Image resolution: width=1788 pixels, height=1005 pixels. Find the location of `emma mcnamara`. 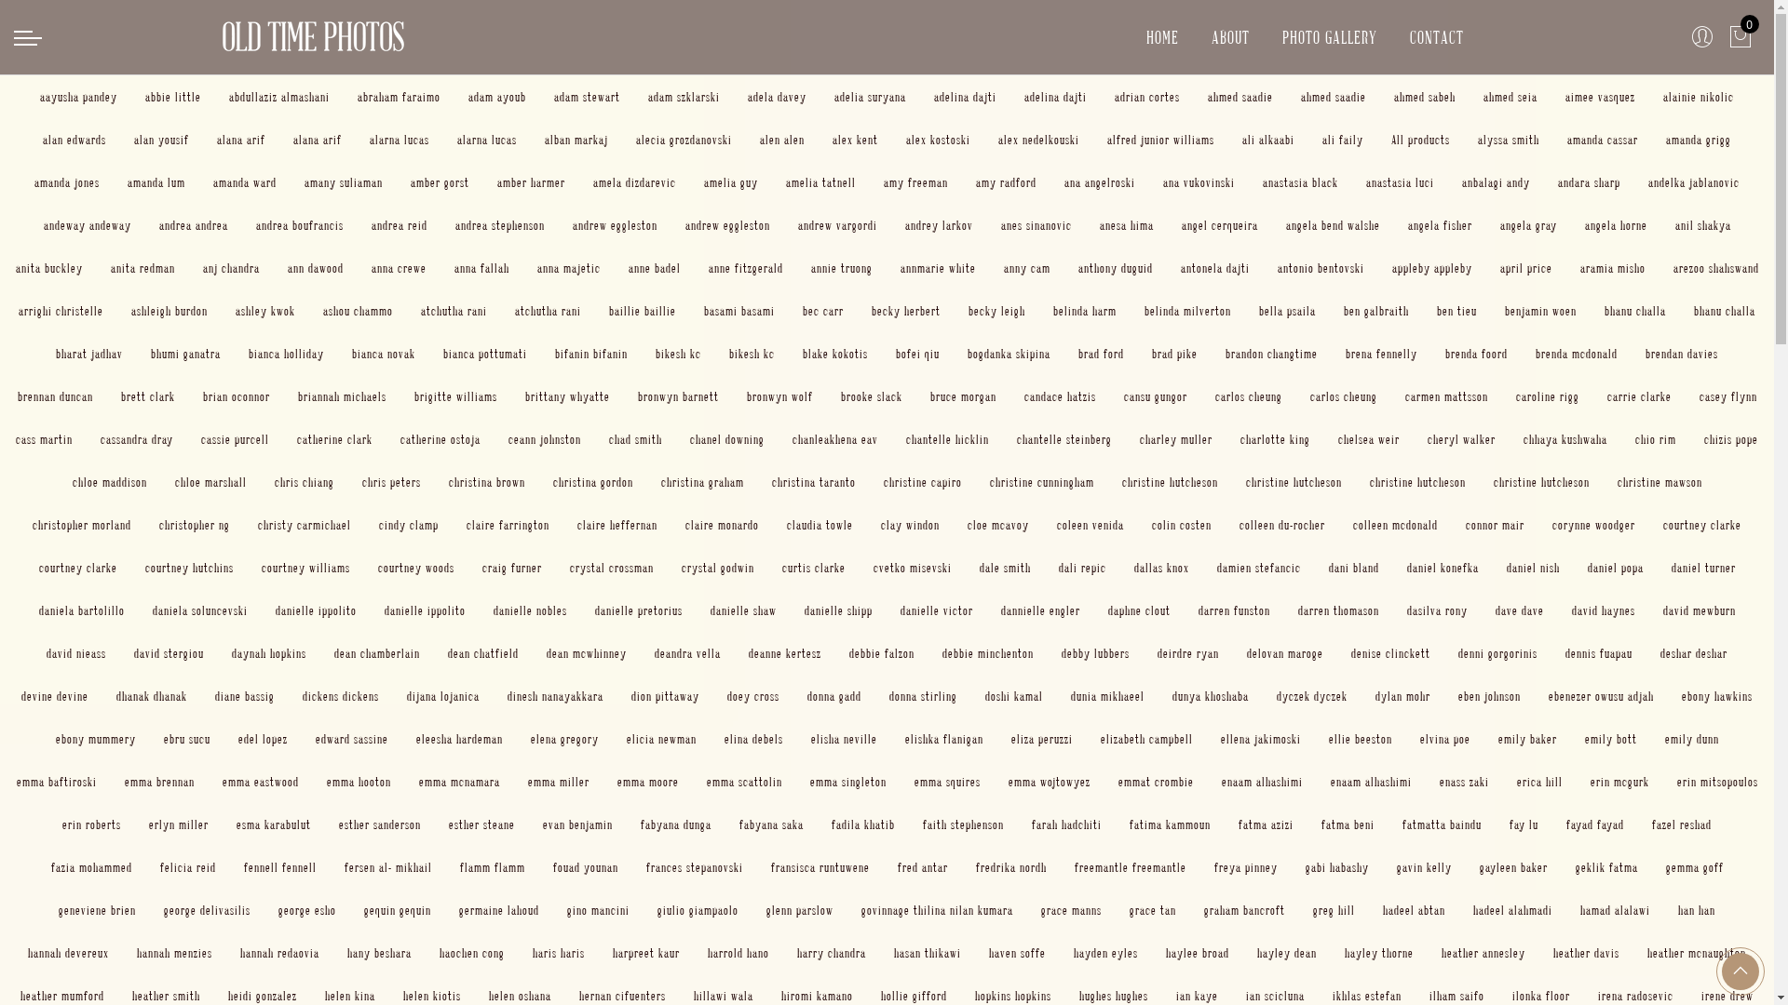

emma mcnamara is located at coordinates (460, 782).